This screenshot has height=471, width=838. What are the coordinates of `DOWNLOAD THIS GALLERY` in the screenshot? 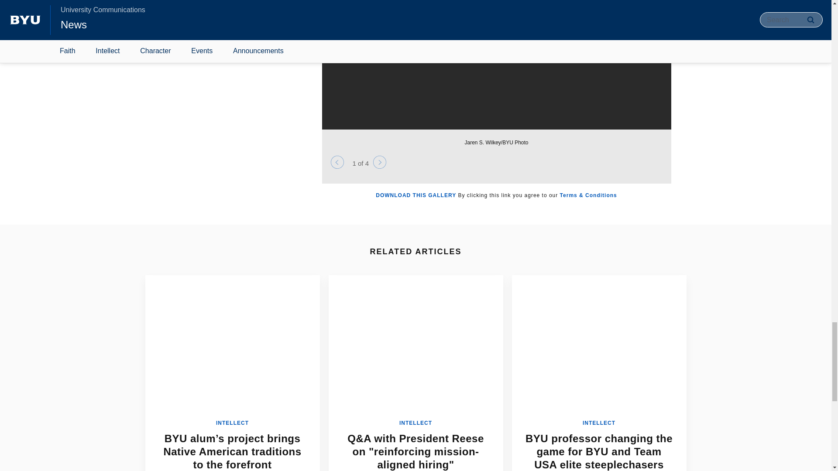 It's located at (416, 195).